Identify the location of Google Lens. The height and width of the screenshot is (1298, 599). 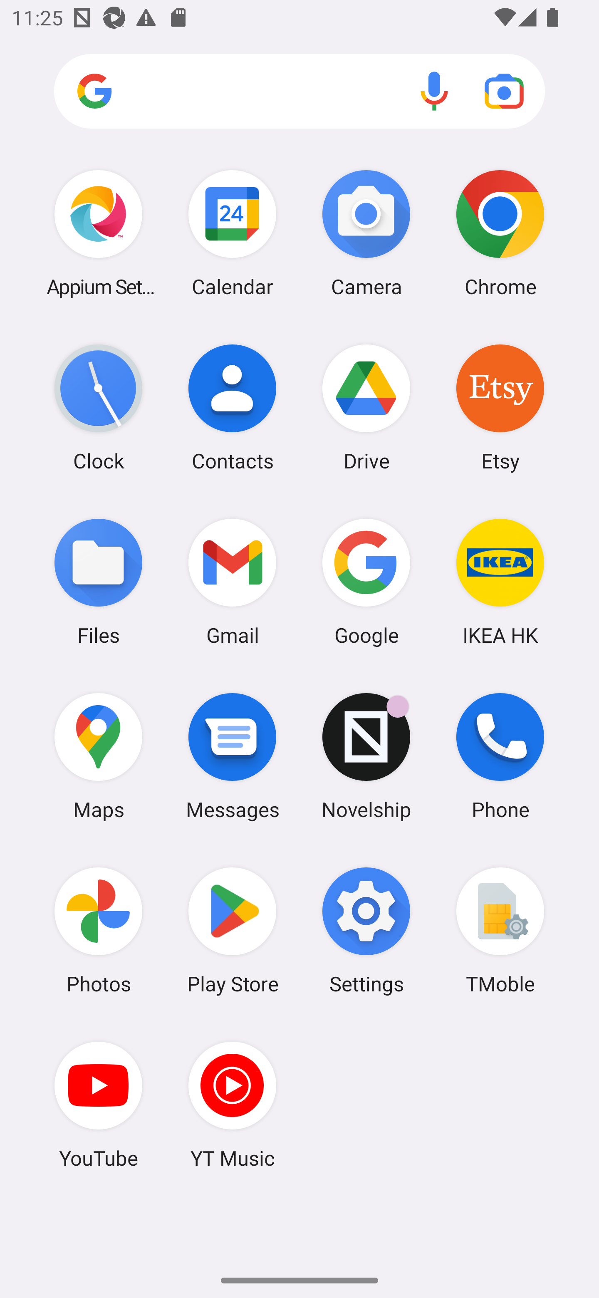
(504, 91).